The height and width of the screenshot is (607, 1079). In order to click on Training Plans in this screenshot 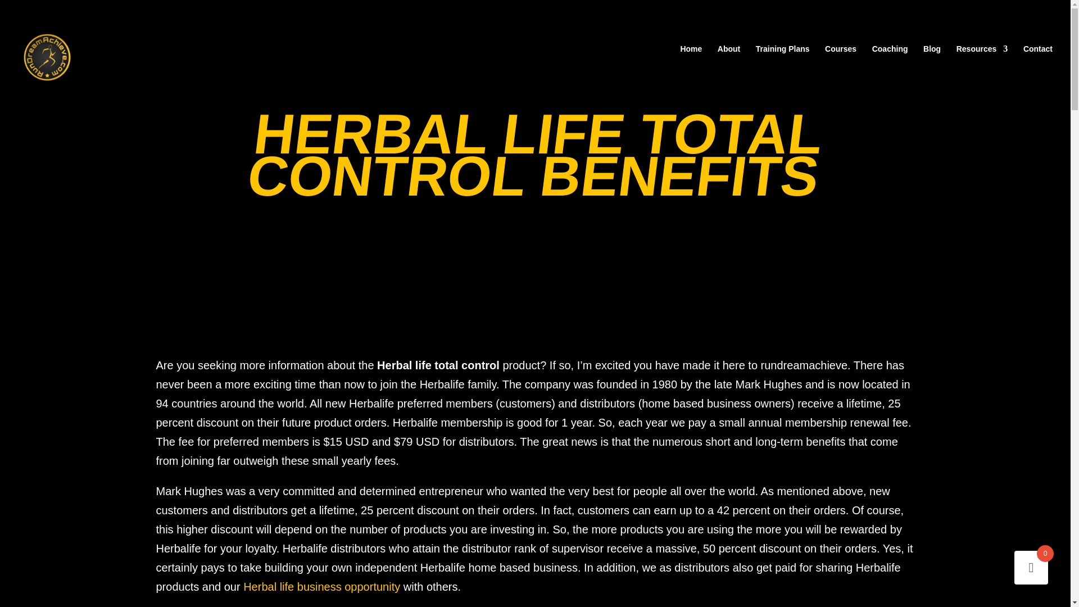, I will do `click(783, 62)`.